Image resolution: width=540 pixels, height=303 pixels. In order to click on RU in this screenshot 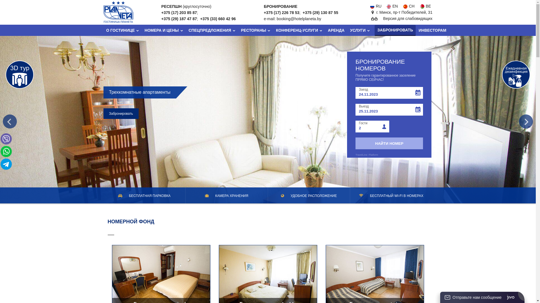, I will do `click(375, 6)`.